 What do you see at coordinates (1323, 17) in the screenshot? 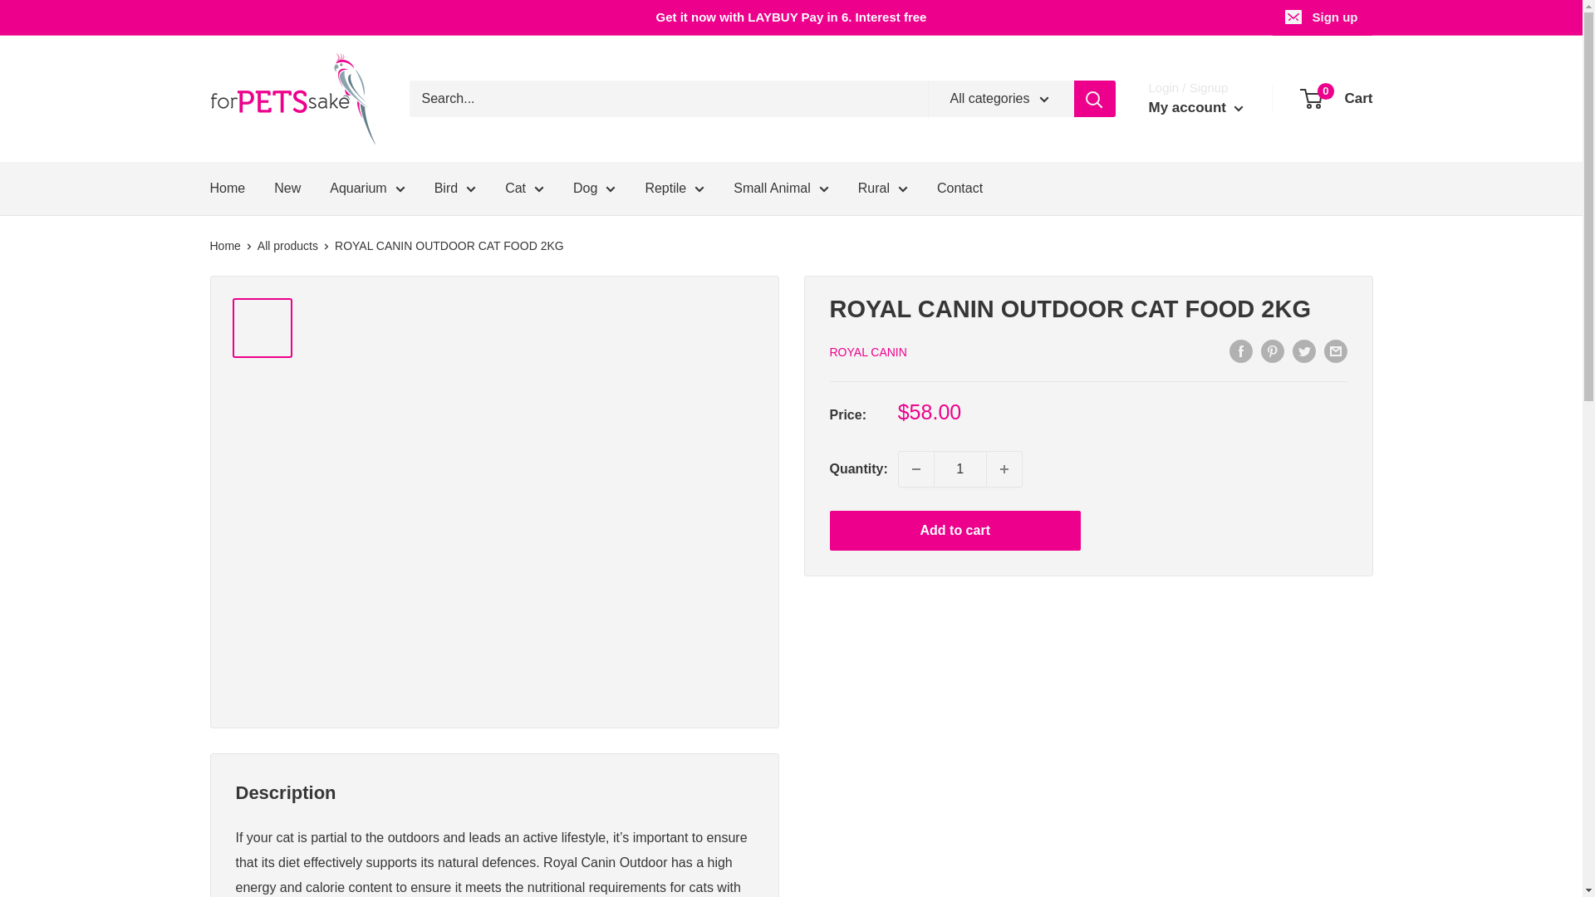
I see `Sign up` at bounding box center [1323, 17].